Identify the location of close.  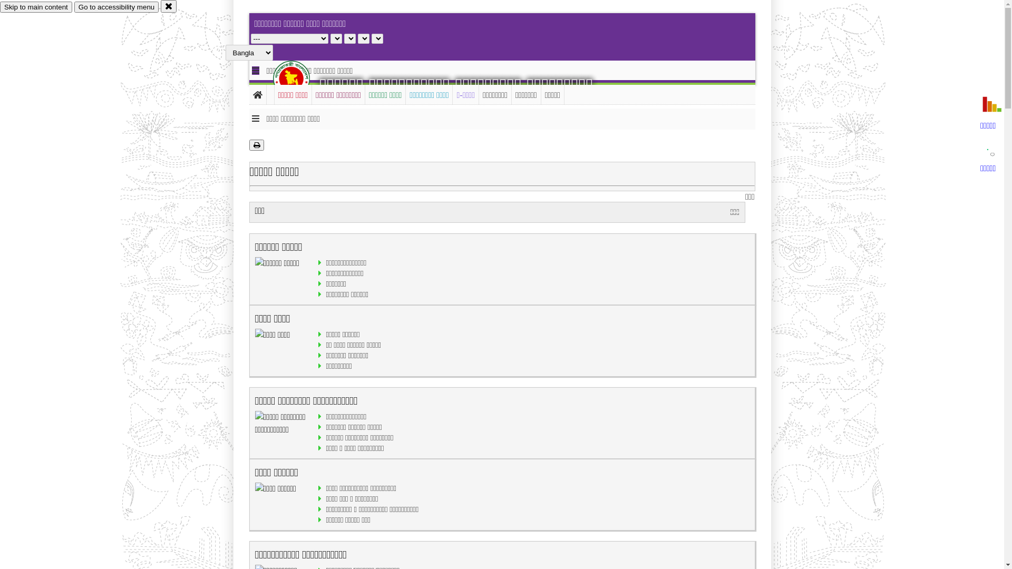
(169, 6).